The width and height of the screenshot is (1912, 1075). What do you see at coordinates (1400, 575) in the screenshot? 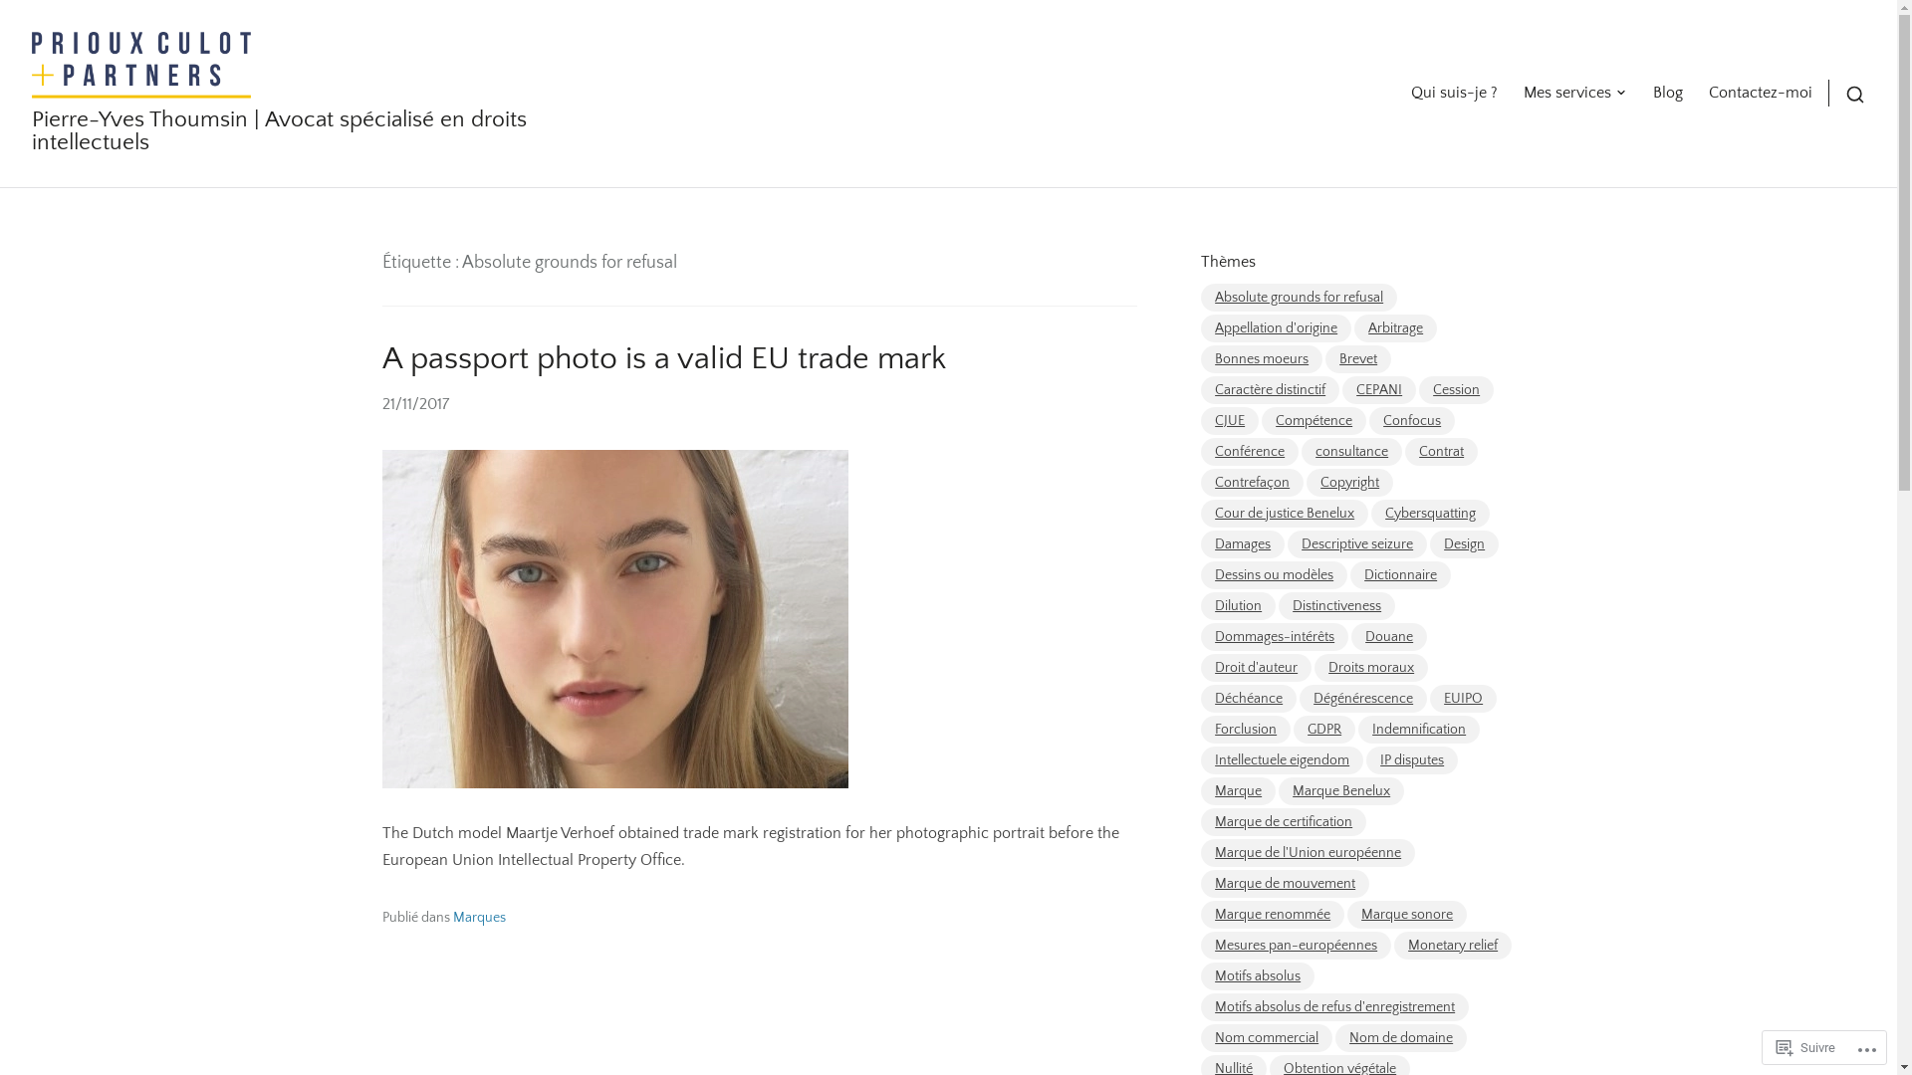
I see `Dictionnaire` at bounding box center [1400, 575].